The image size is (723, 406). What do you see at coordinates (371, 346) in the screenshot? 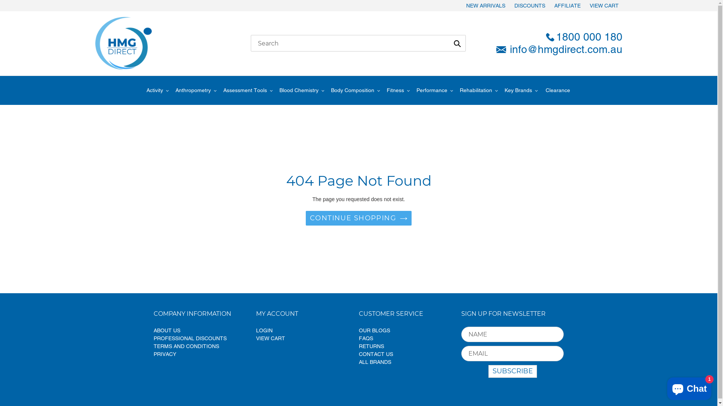
I see `RETURNS` at bounding box center [371, 346].